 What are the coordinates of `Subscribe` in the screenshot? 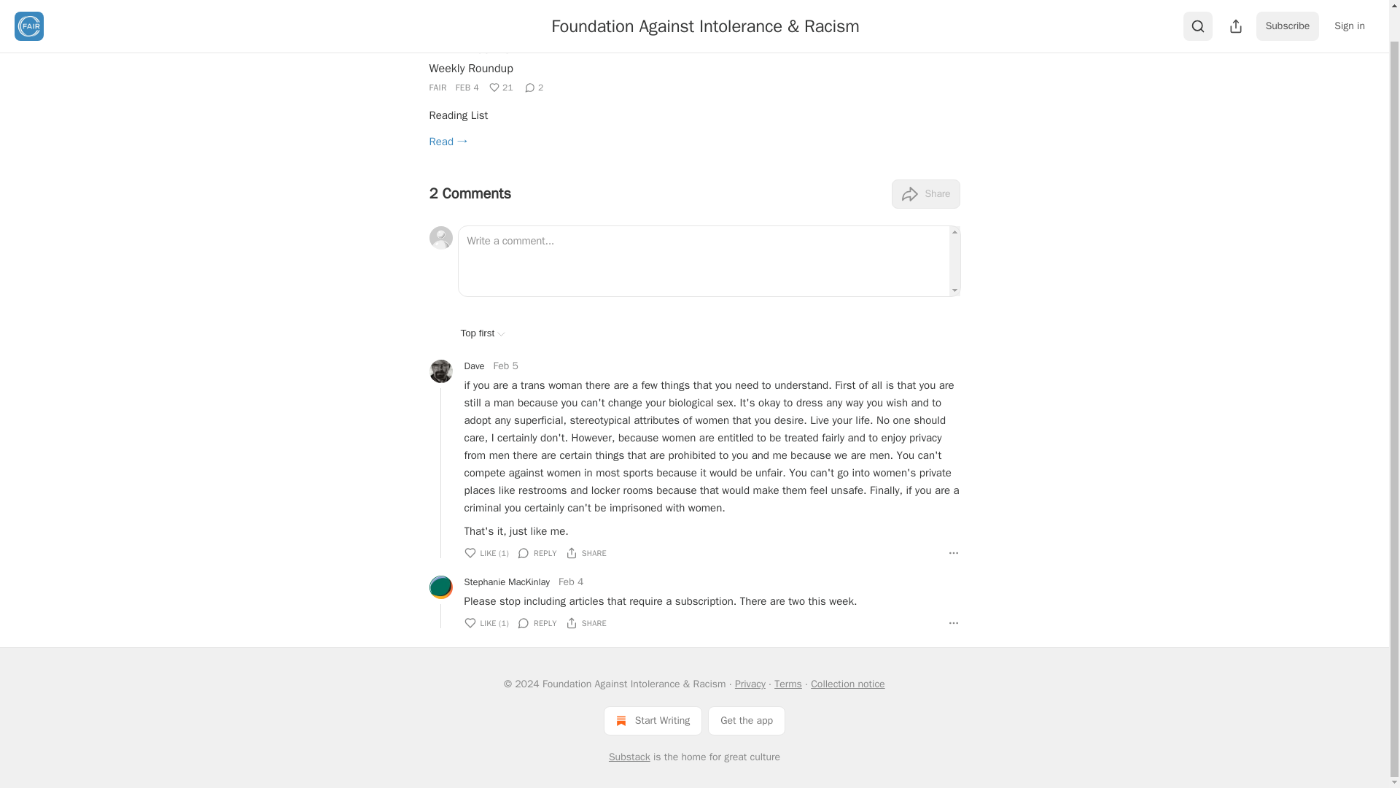 It's located at (1288, 4).